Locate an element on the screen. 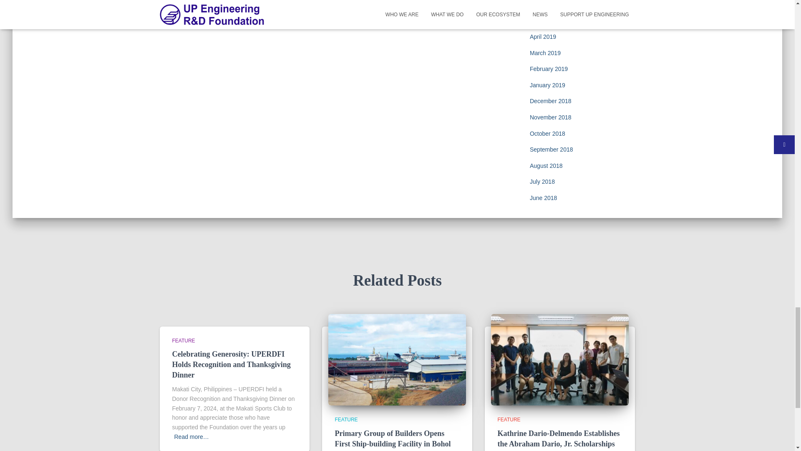 The height and width of the screenshot is (451, 801). View all posts in Feature is located at coordinates (346, 419).